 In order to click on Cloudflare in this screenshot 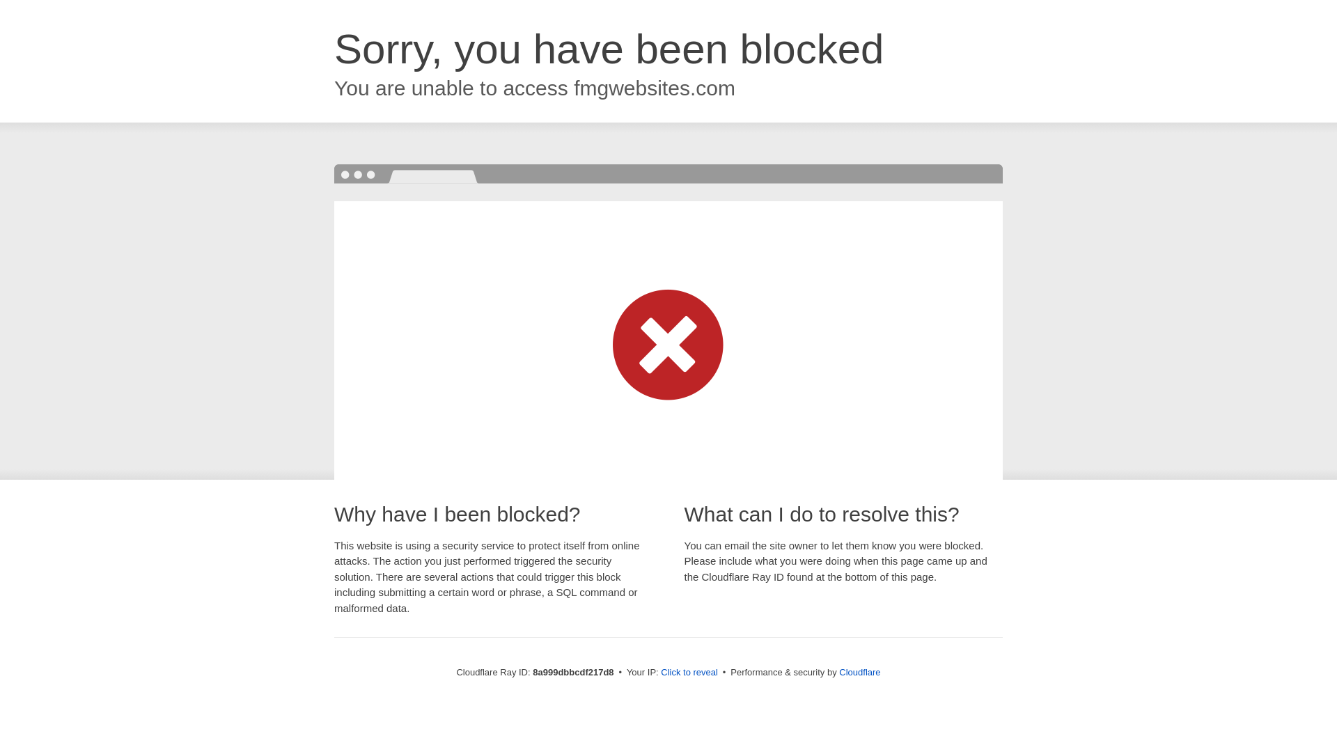, I will do `click(859, 672)`.